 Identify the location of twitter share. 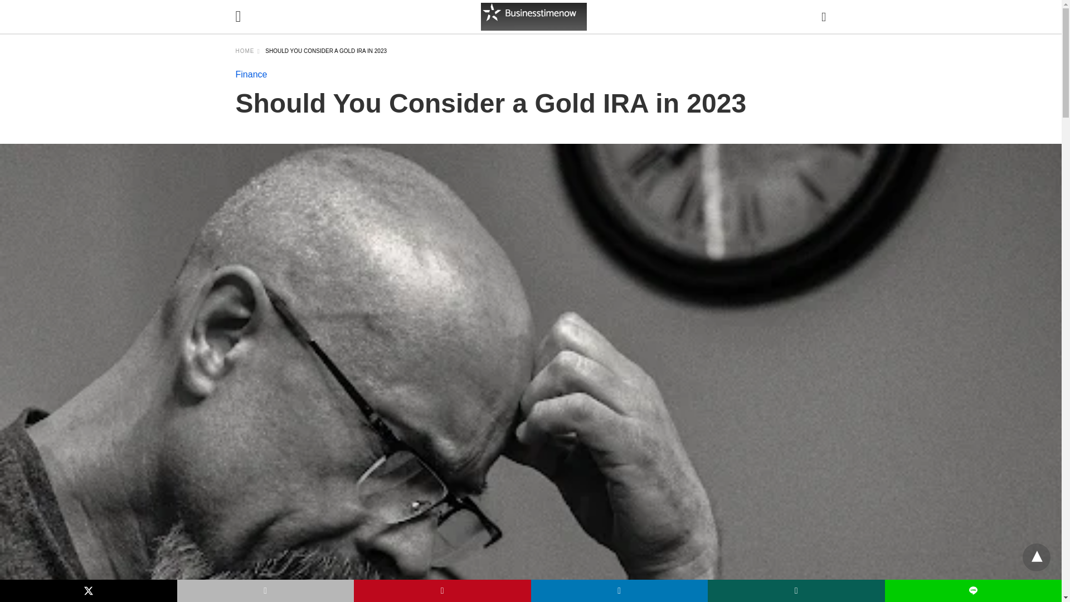
(89, 591).